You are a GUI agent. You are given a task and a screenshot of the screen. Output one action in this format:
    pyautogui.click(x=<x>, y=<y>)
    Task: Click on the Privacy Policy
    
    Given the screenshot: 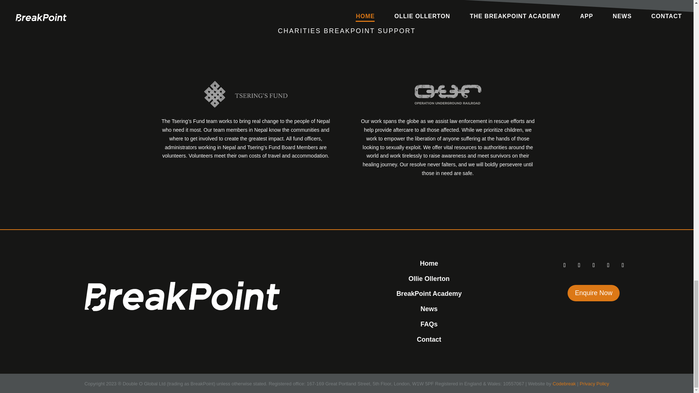 What is the action you would take?
    pyautogui.click(x=594, y=384)
    